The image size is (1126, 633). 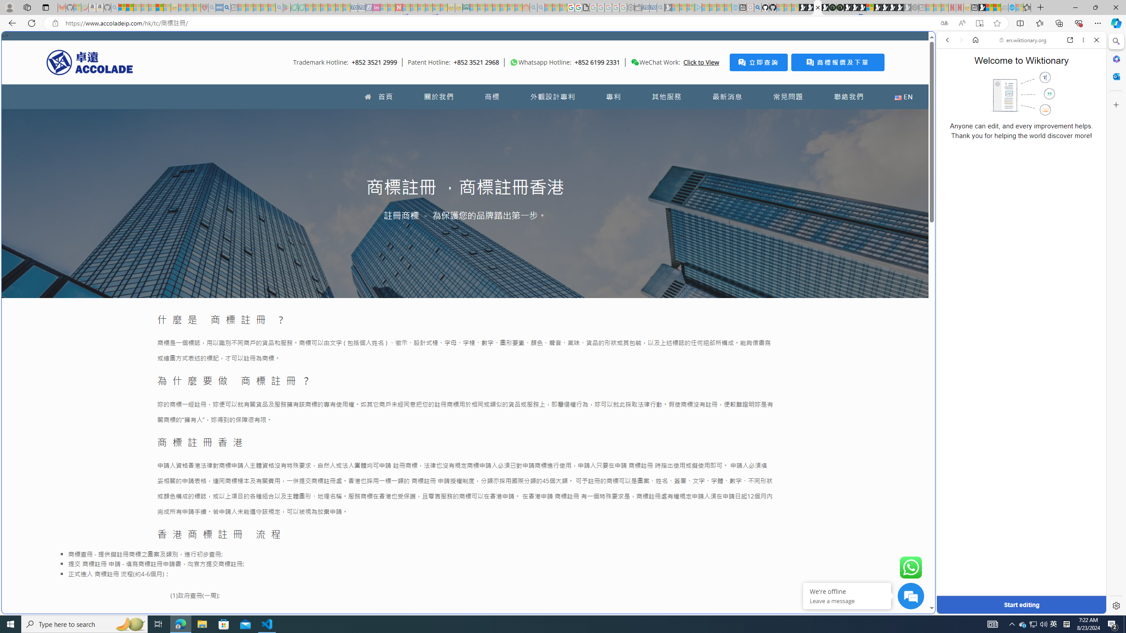 What do you see at coordinates (865, 528) in the screenshot?
I see `google_privacy_policy_zh-CN.pdf` at bounding box center [865, 528].